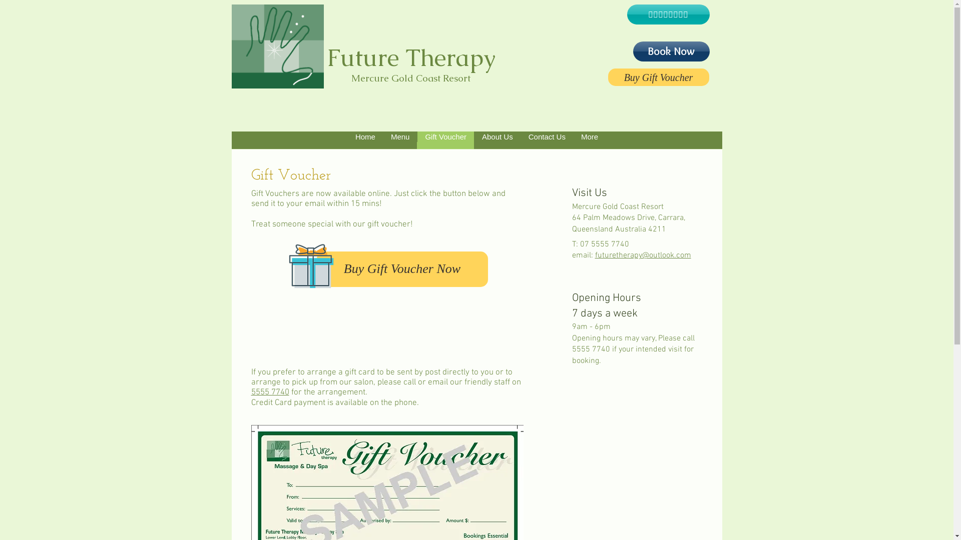 Image resolution: width=961 pixels, height=540 pixels. Describe the element at coordinates (410, 60) in the screenshot. I see `Future Therapy` at that location.